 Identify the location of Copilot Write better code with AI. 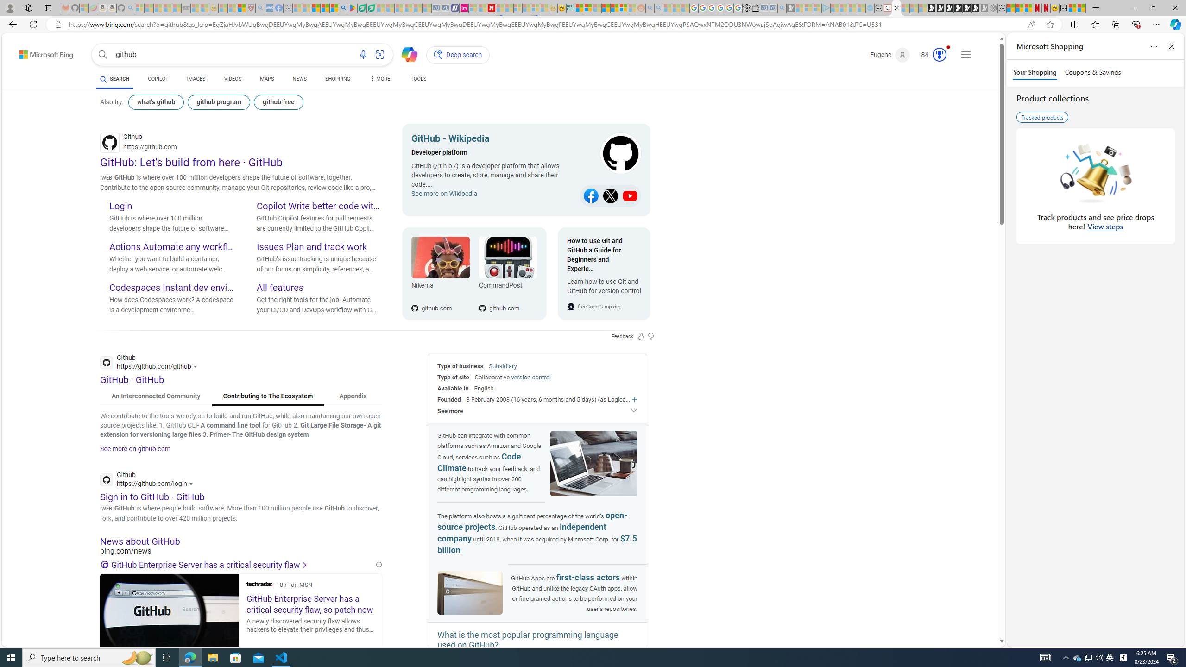
(319, 207).